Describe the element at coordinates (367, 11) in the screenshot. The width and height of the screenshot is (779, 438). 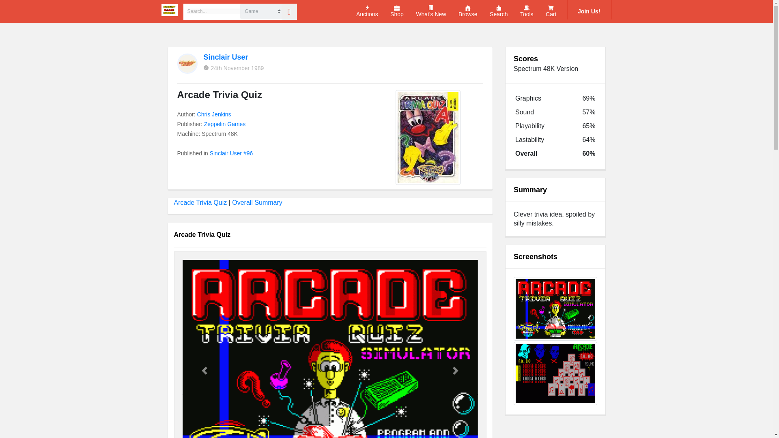
I see `Auctions` at that location.